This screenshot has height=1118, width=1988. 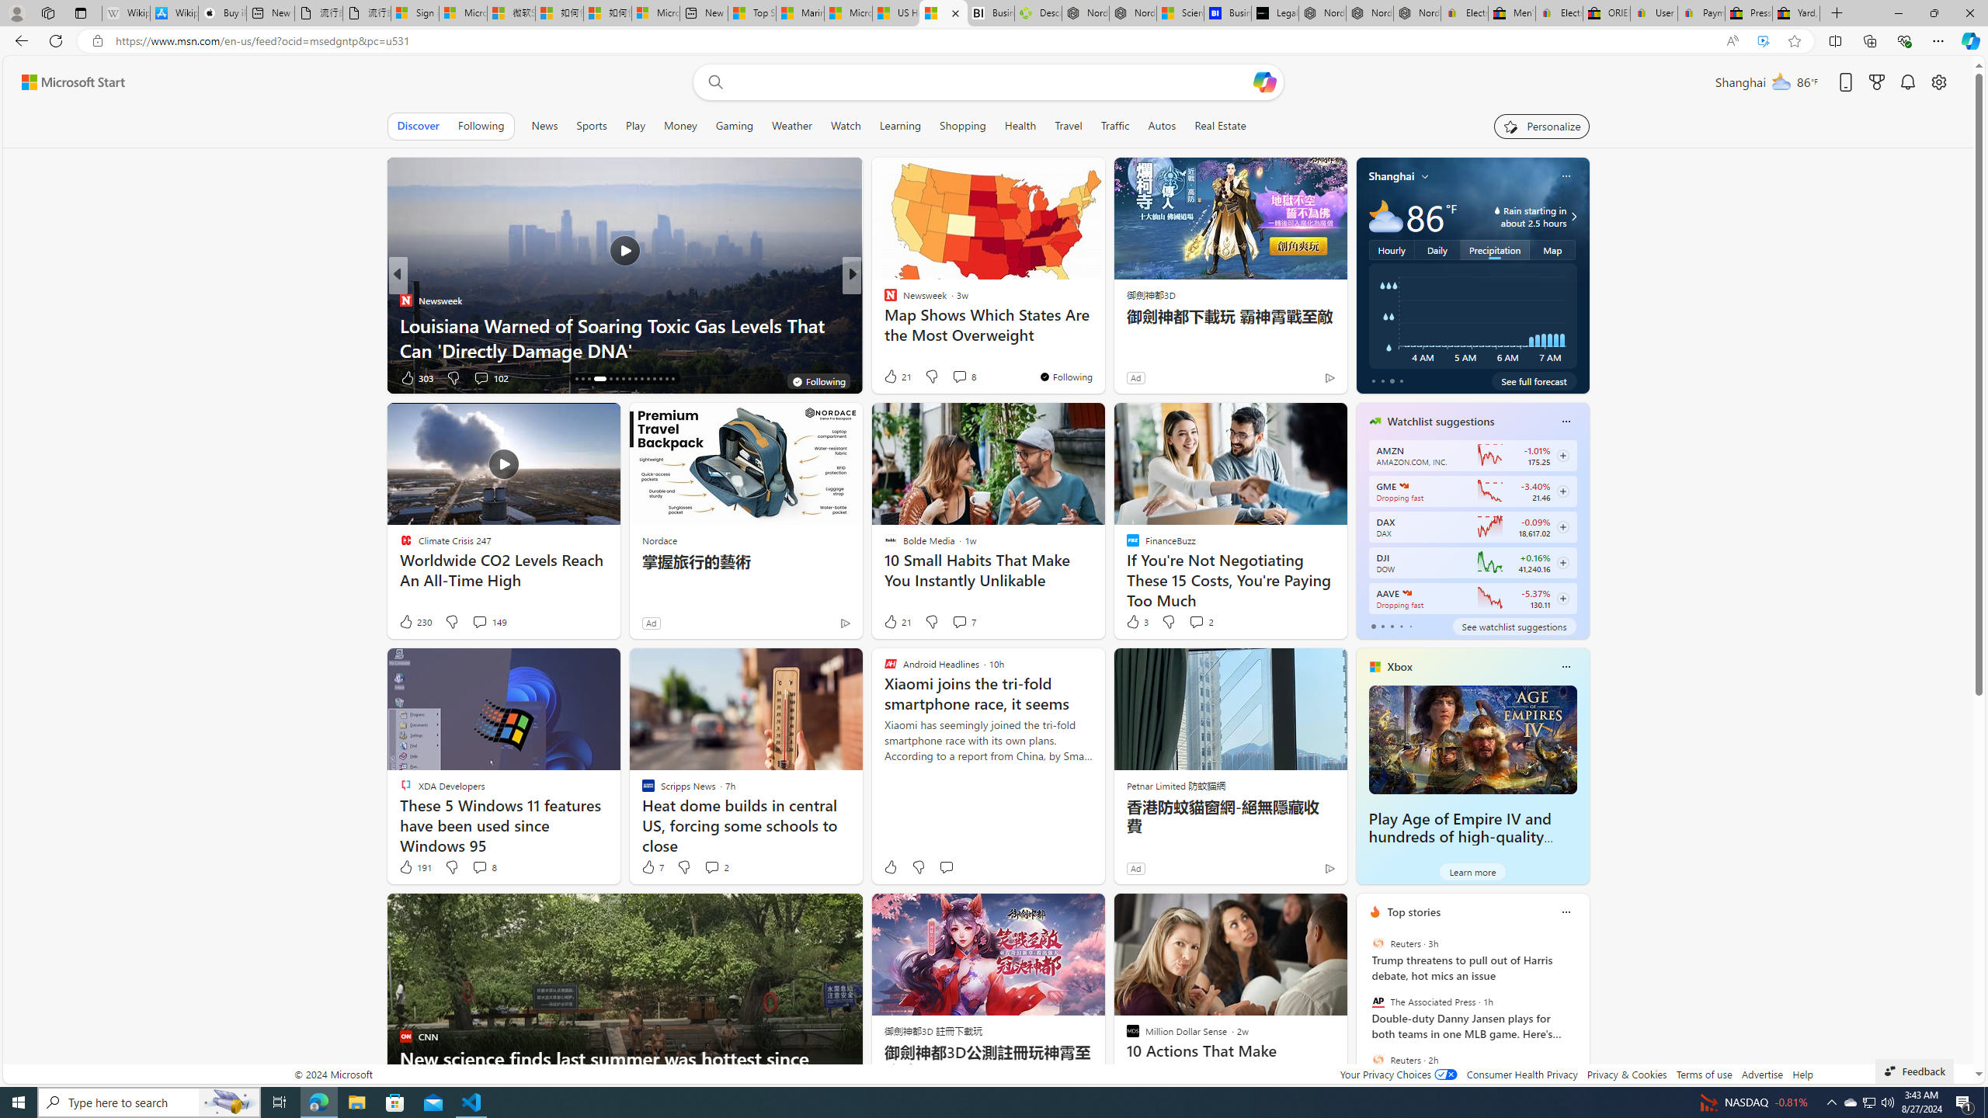 What do you see at coordinates (1398, 1075) in the screenshot?
I see `Your Privacy Choices` at bounding box center [1398, 1075].